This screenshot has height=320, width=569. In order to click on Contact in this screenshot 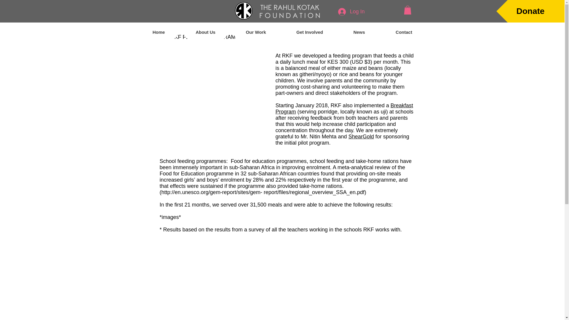, I will do `click(404, 32)`.